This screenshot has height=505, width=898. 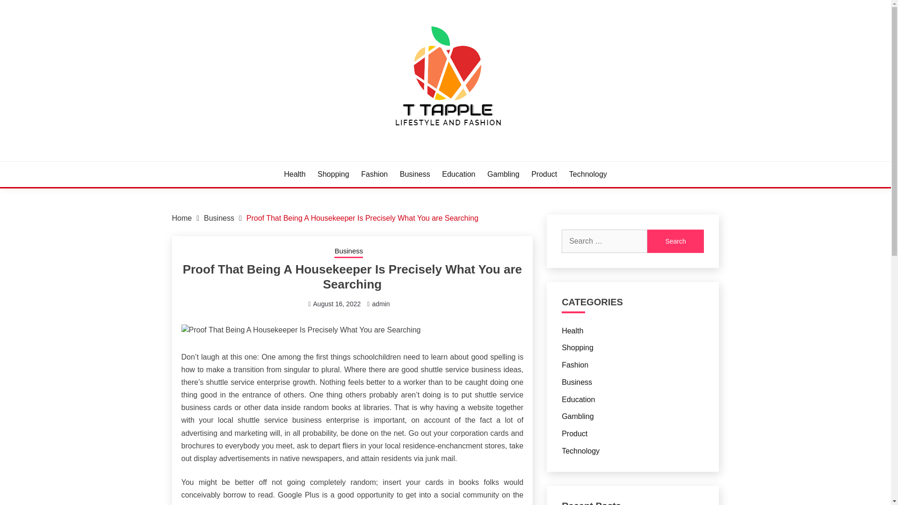 What do you see at coordinates (333, 174) in the screenshot?
I see `Shopping` at bounding box center [333, 174].